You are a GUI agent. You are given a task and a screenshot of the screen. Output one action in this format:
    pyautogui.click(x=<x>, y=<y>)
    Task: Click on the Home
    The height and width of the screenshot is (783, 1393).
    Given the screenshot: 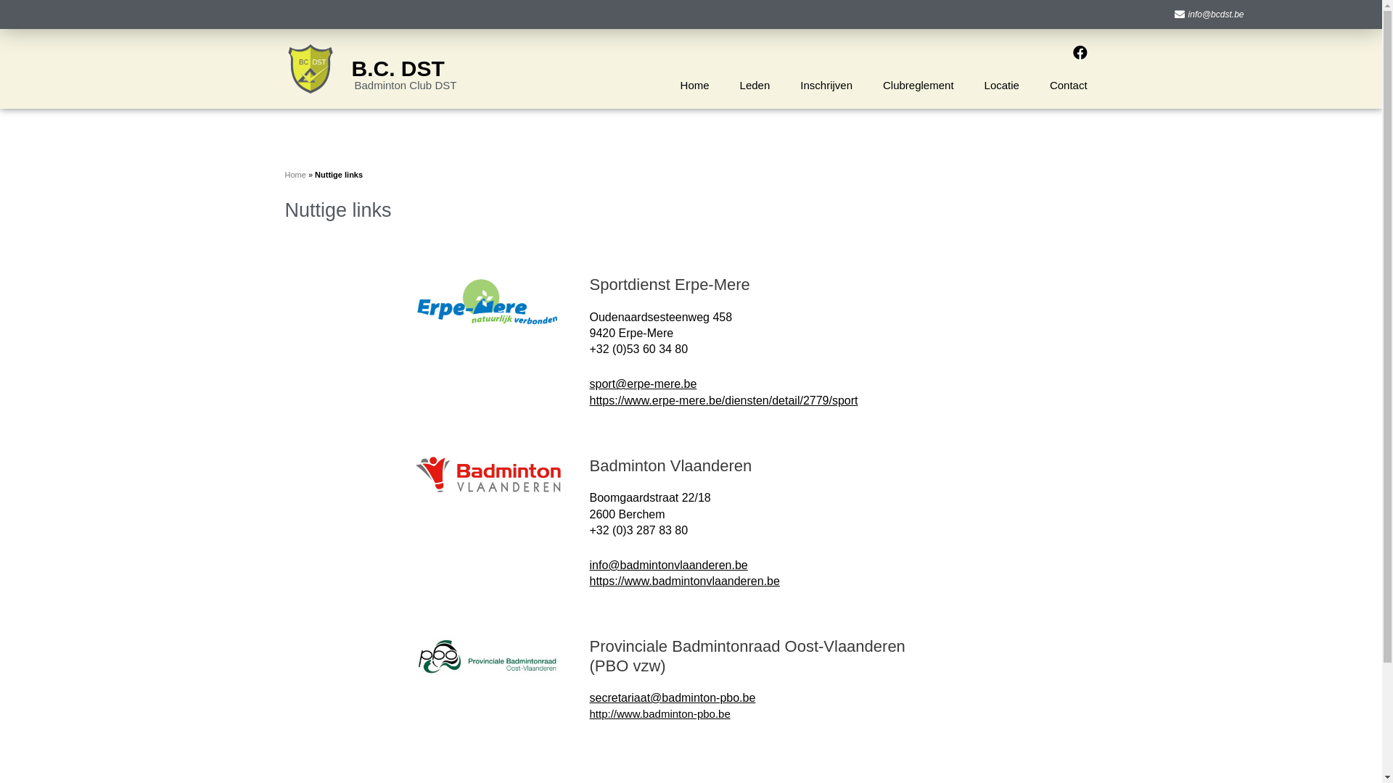 What is the action you would take?
    pyautogui.click(x=295, y=175)
    